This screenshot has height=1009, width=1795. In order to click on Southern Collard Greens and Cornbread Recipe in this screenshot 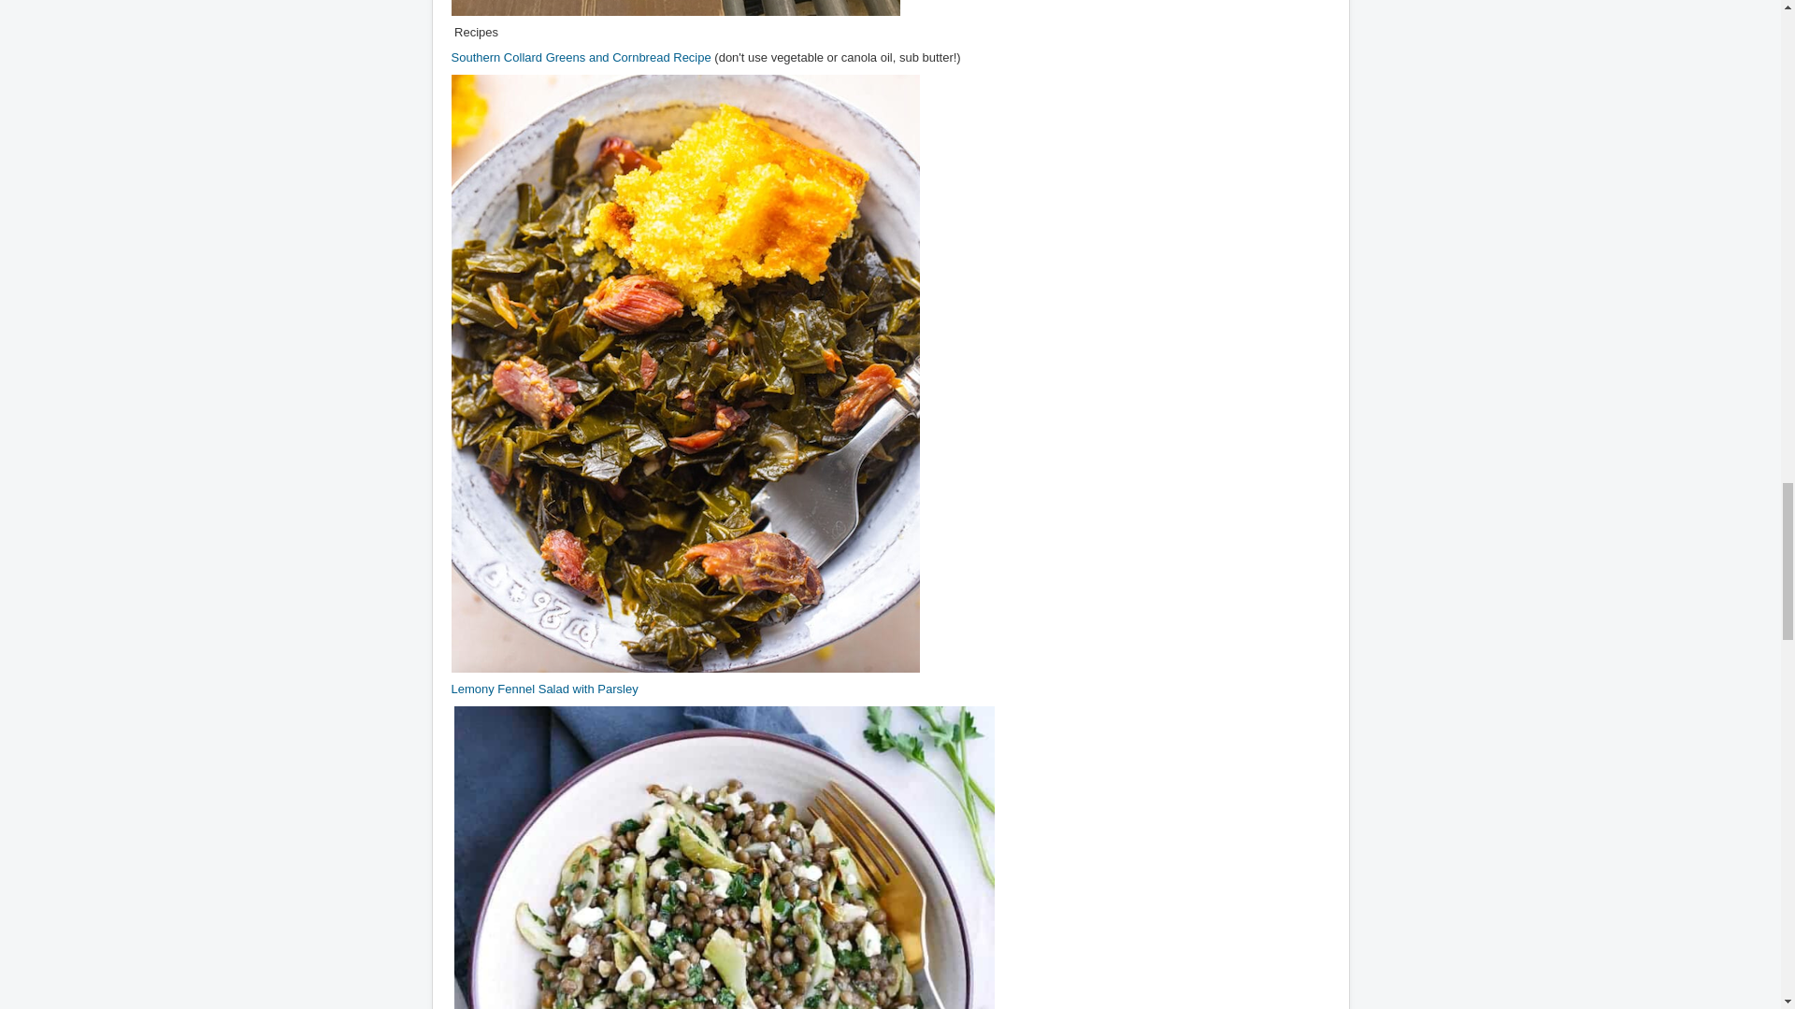, I will do `click(580, 58)`.